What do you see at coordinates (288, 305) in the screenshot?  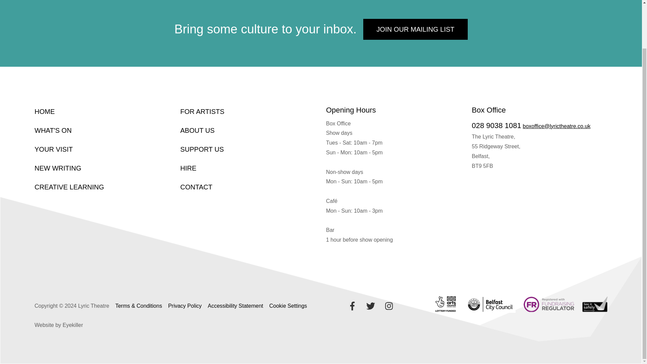 I see `Cookie Settings` at bounding box center [288, 305].